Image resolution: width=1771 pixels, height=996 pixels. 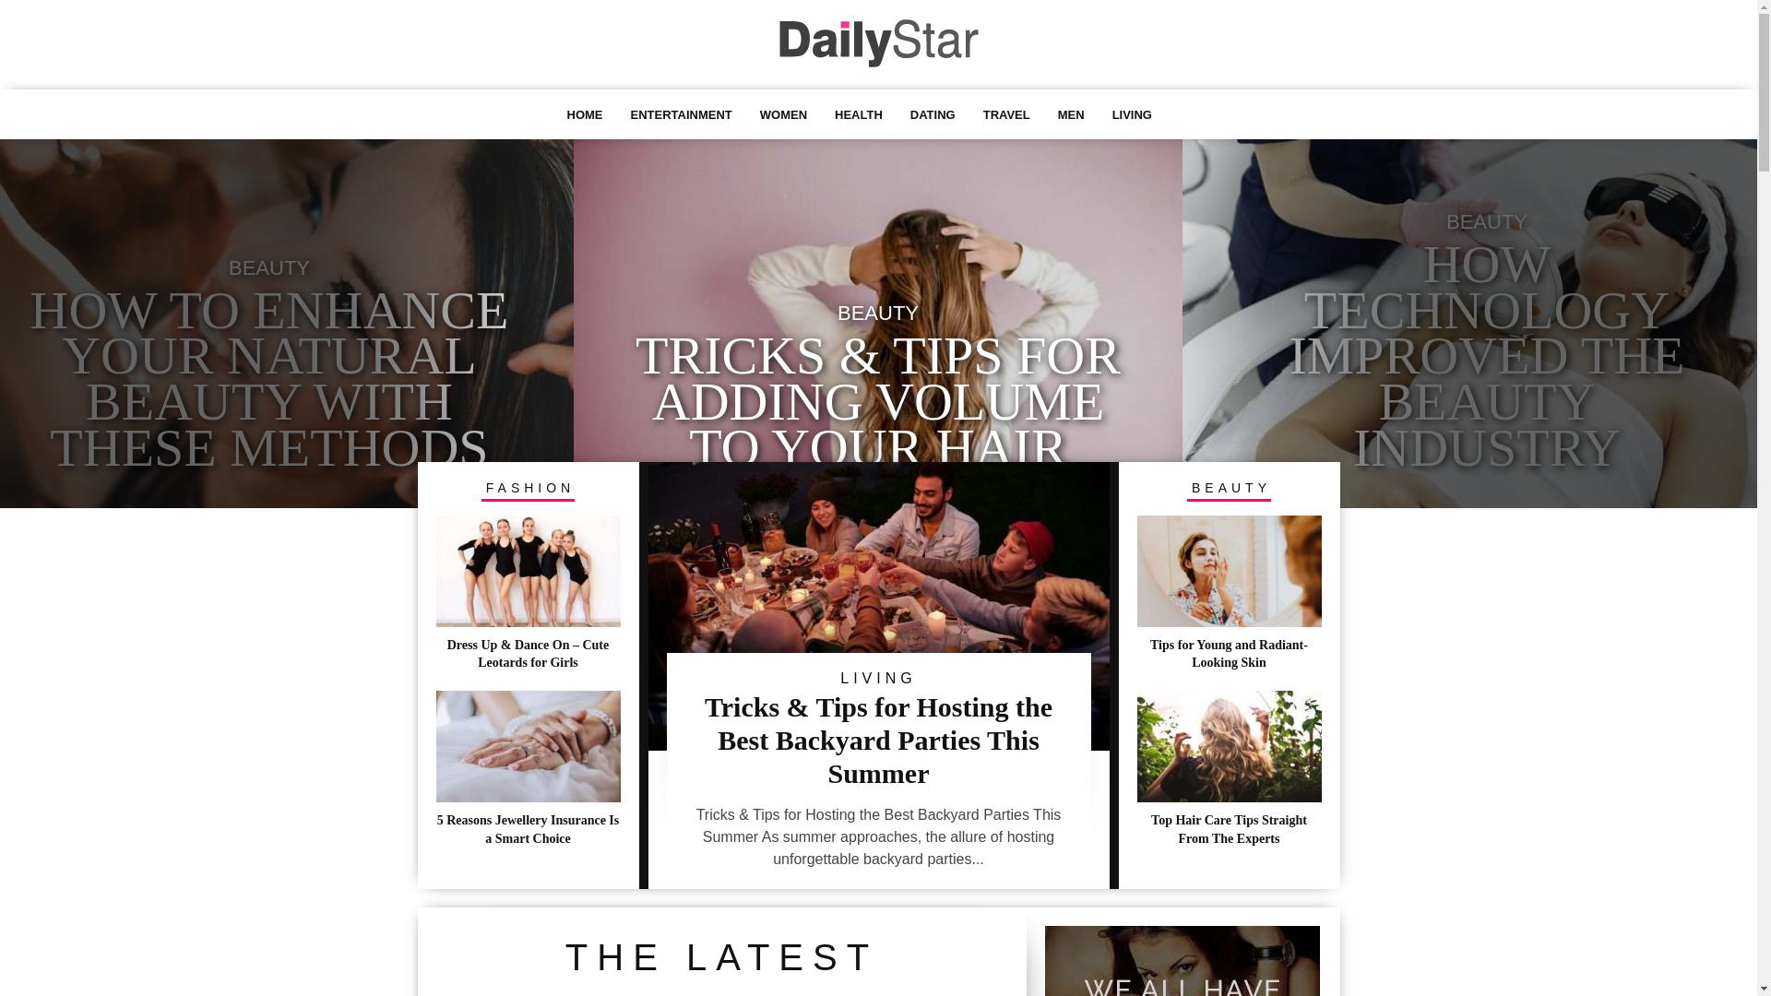 I want to click on ENTERTAINMENT, so click(x=681, y=114).